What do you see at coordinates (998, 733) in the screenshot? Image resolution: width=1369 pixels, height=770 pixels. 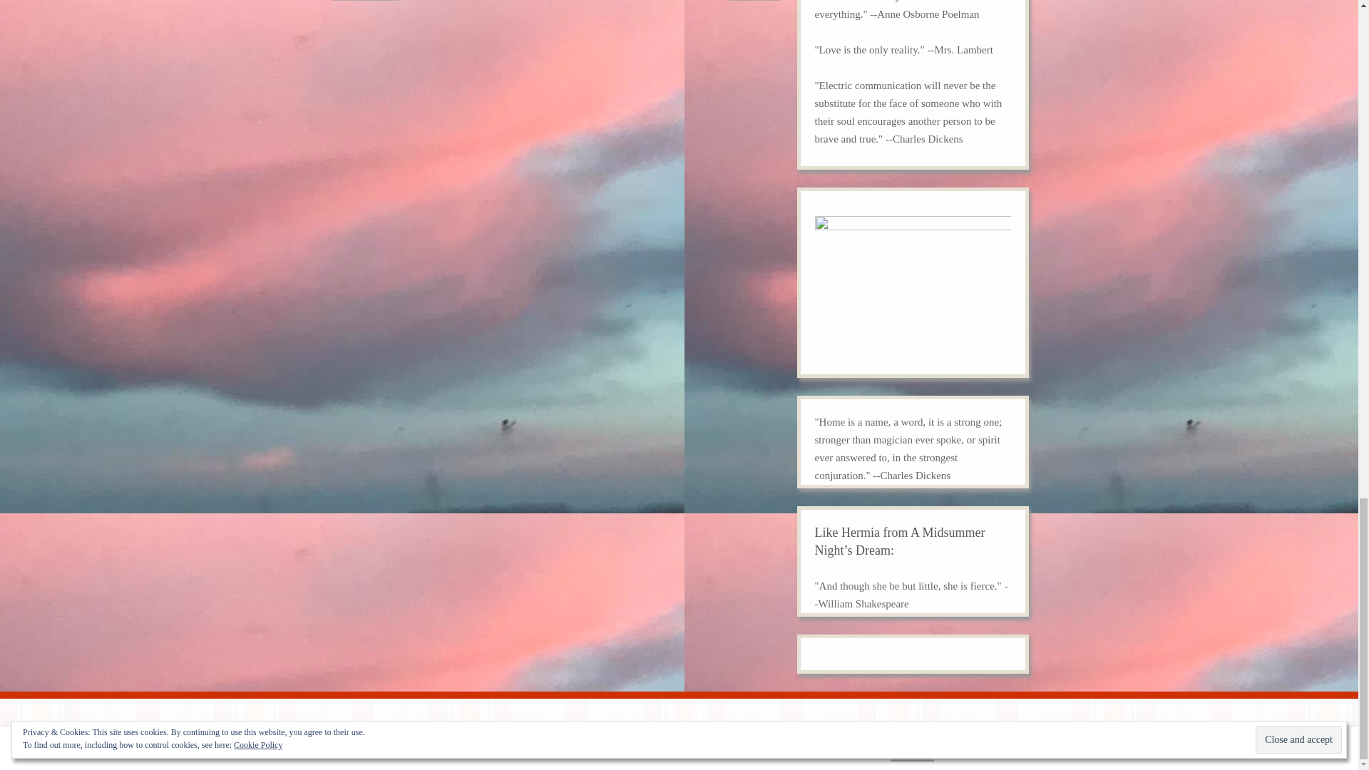 I see `Retro-fitted` at bounding box center [998, 733].